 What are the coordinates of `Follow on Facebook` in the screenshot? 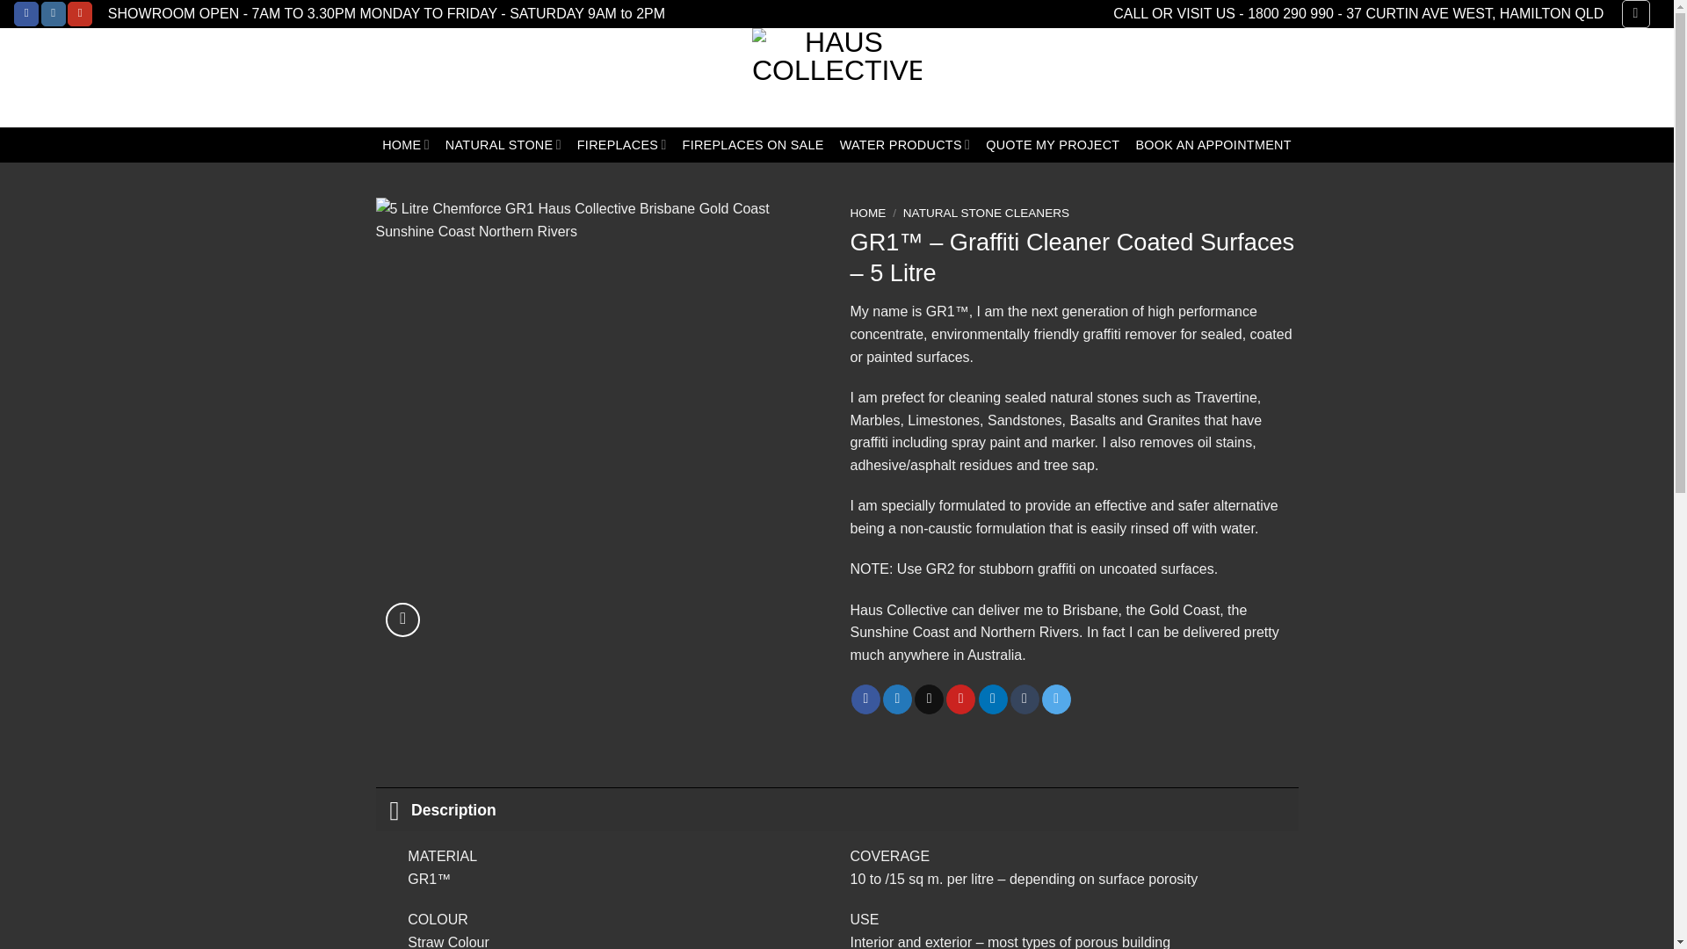 It's located at (26, 14).